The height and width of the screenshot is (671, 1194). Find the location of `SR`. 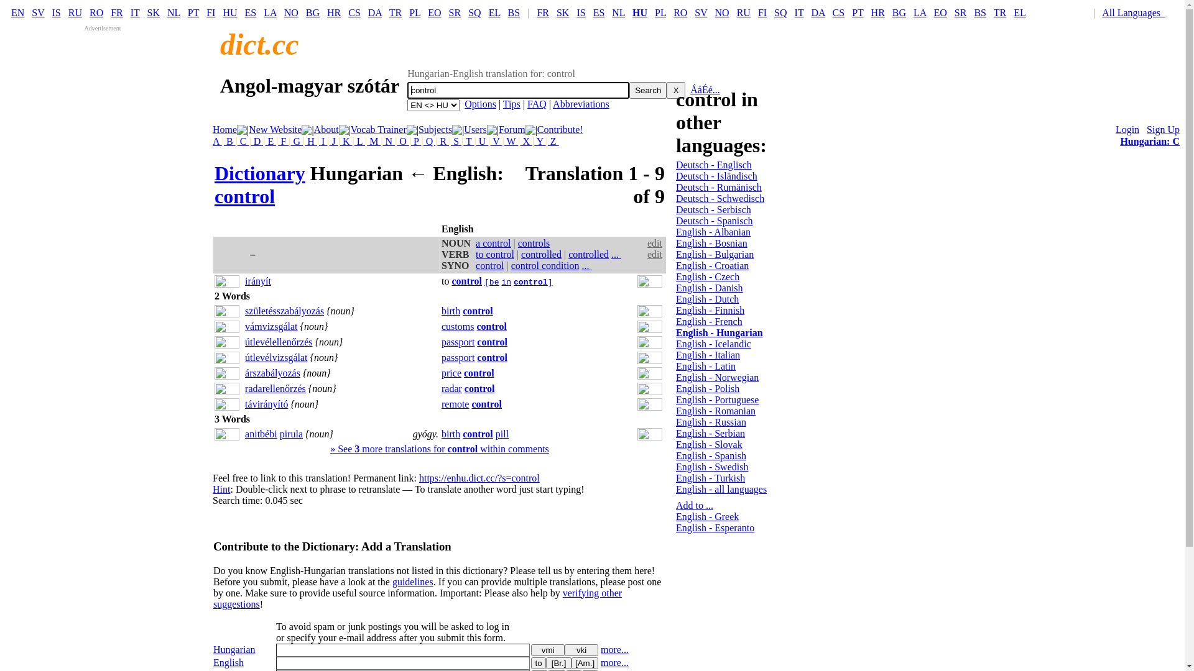

SR is located at coordinates (455, 12).